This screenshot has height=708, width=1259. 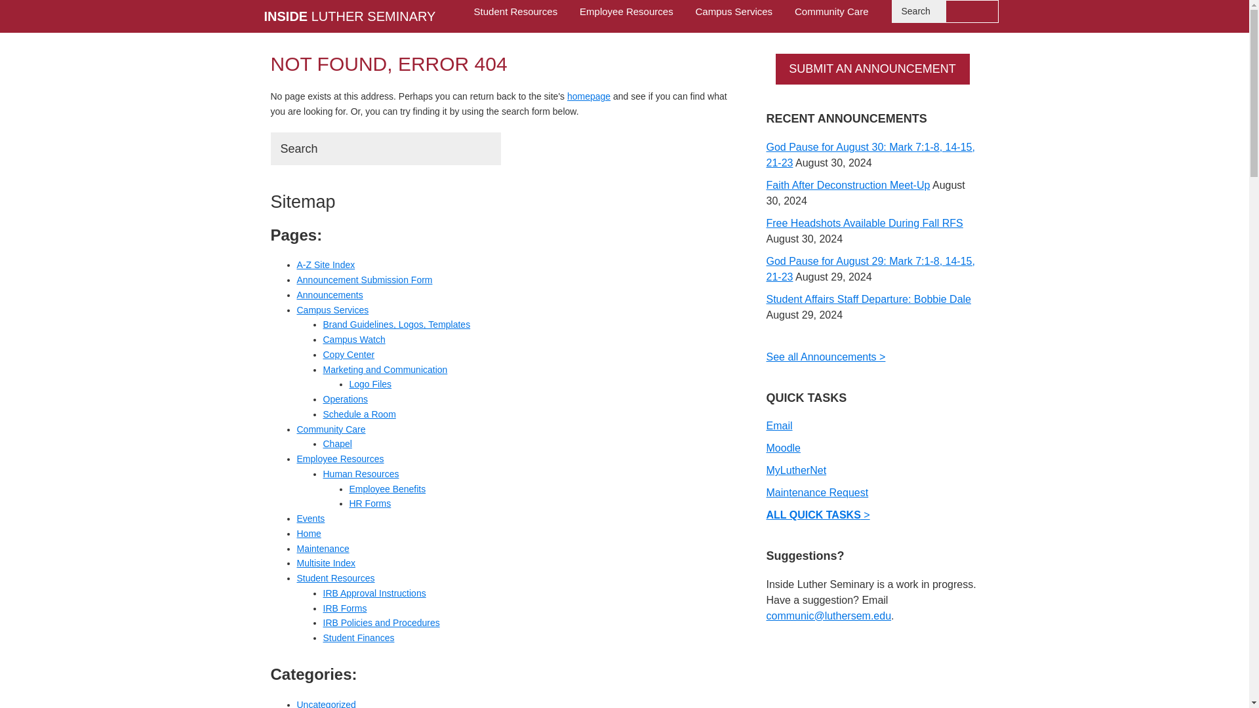 I want to click on Student Resources, so click(x=515, y=11).